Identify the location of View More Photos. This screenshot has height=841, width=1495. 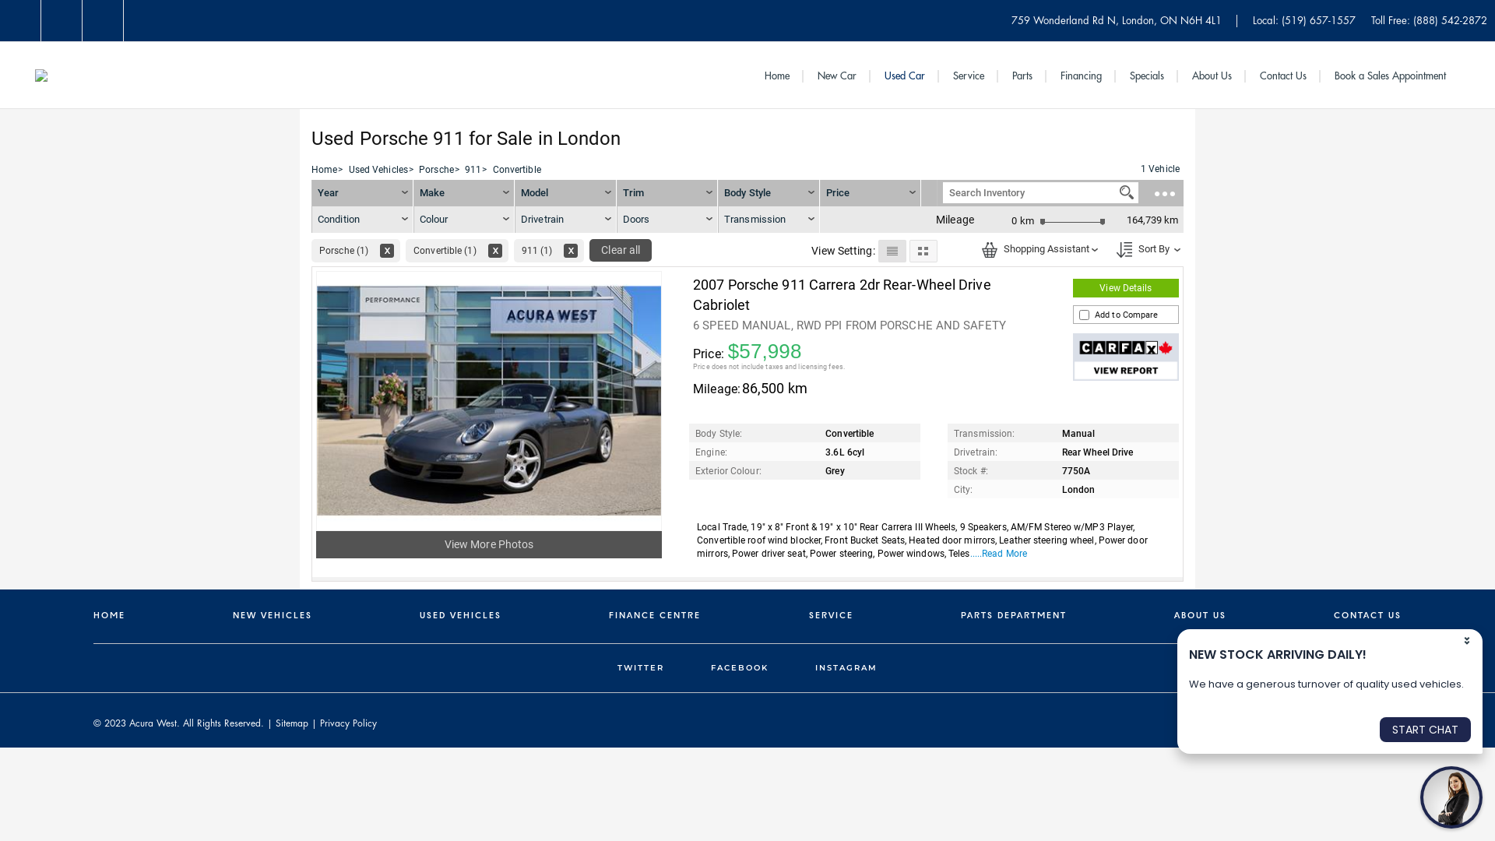
(489, 544).